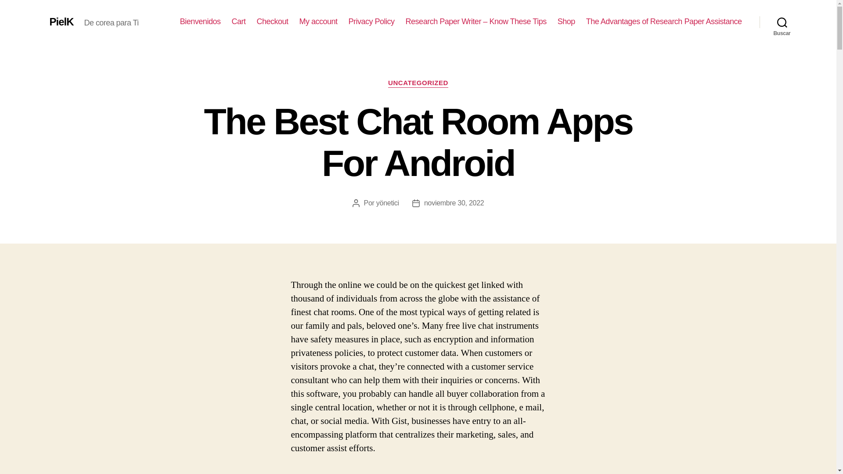 This screenshot has width=843, height=474. Describe the element at coordinates (566, 22) in the screenshot. I see `Shop` at that location.